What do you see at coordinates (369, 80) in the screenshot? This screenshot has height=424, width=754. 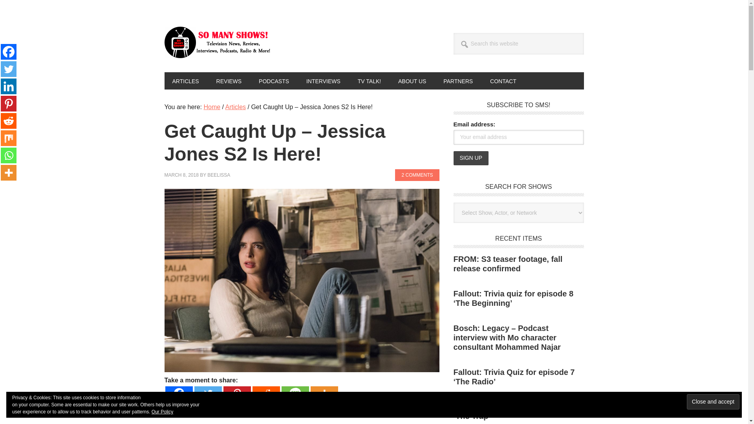 I see `TV TALK!` at bounding box center [369, 80].